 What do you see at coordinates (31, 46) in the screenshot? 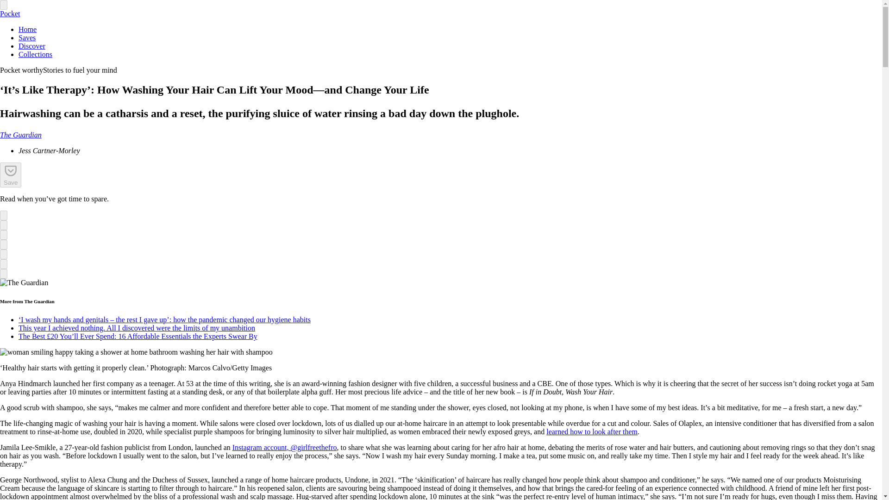
I see `Discover` at bounding box center [31, 46].